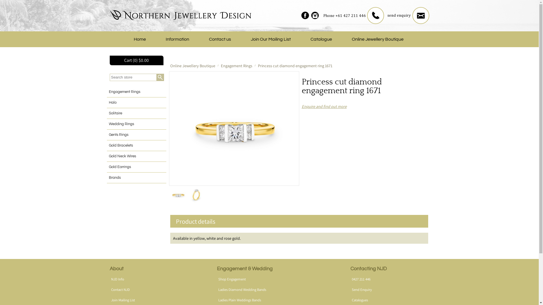 This screenshot has height=305, width=543. I want to click on Wedding Rings, so click(137, 124).